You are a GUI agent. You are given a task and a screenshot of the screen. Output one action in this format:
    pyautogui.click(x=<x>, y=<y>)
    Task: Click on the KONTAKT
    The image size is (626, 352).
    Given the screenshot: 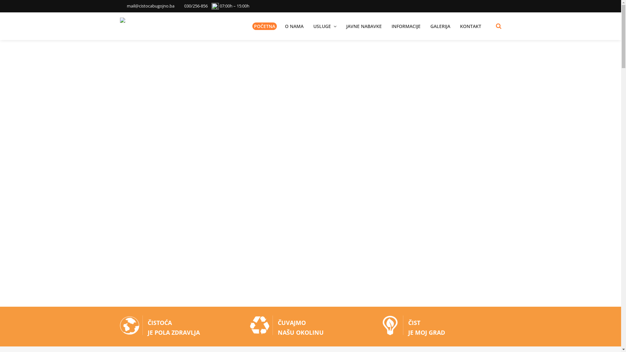 What is the action you would take?
    pyautogui.click(x=471, y=26)
    